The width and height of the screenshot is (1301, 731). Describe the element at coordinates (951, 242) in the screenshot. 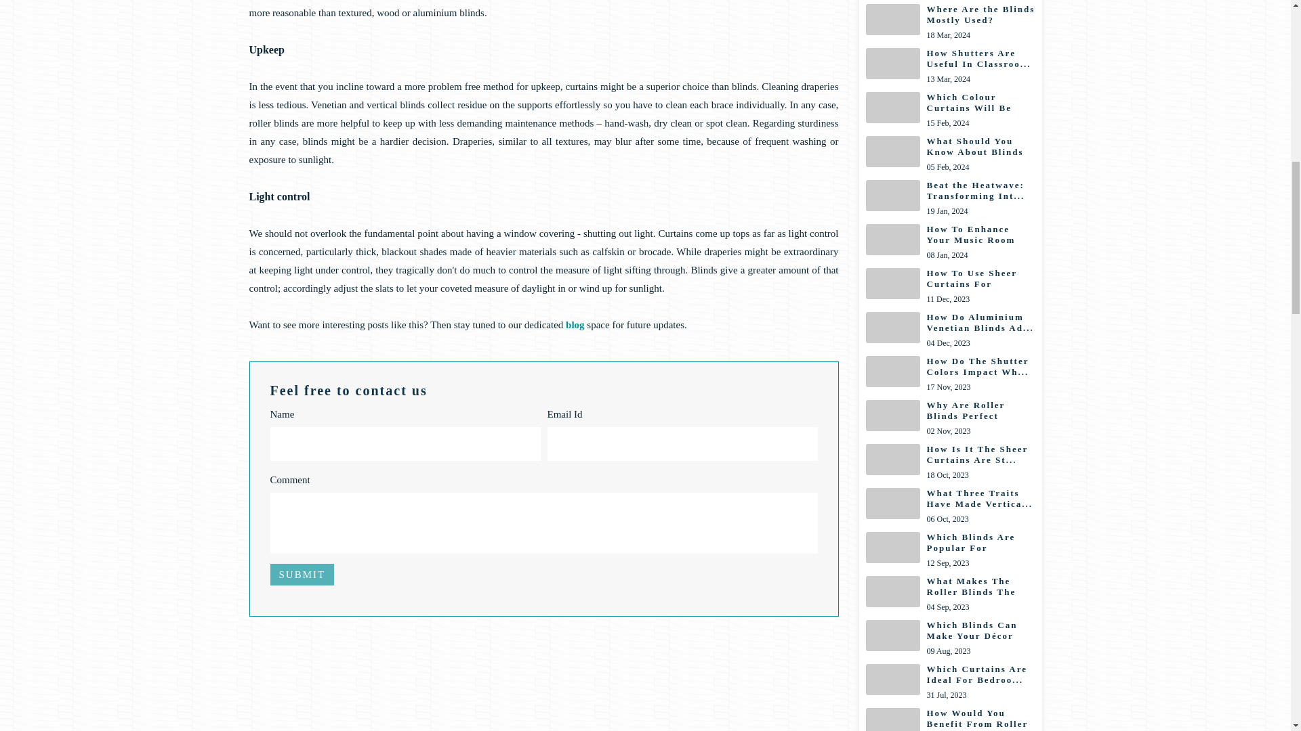

I see `Which Colour Curtains Will Be Suitable For Pink Walls?` at that location.